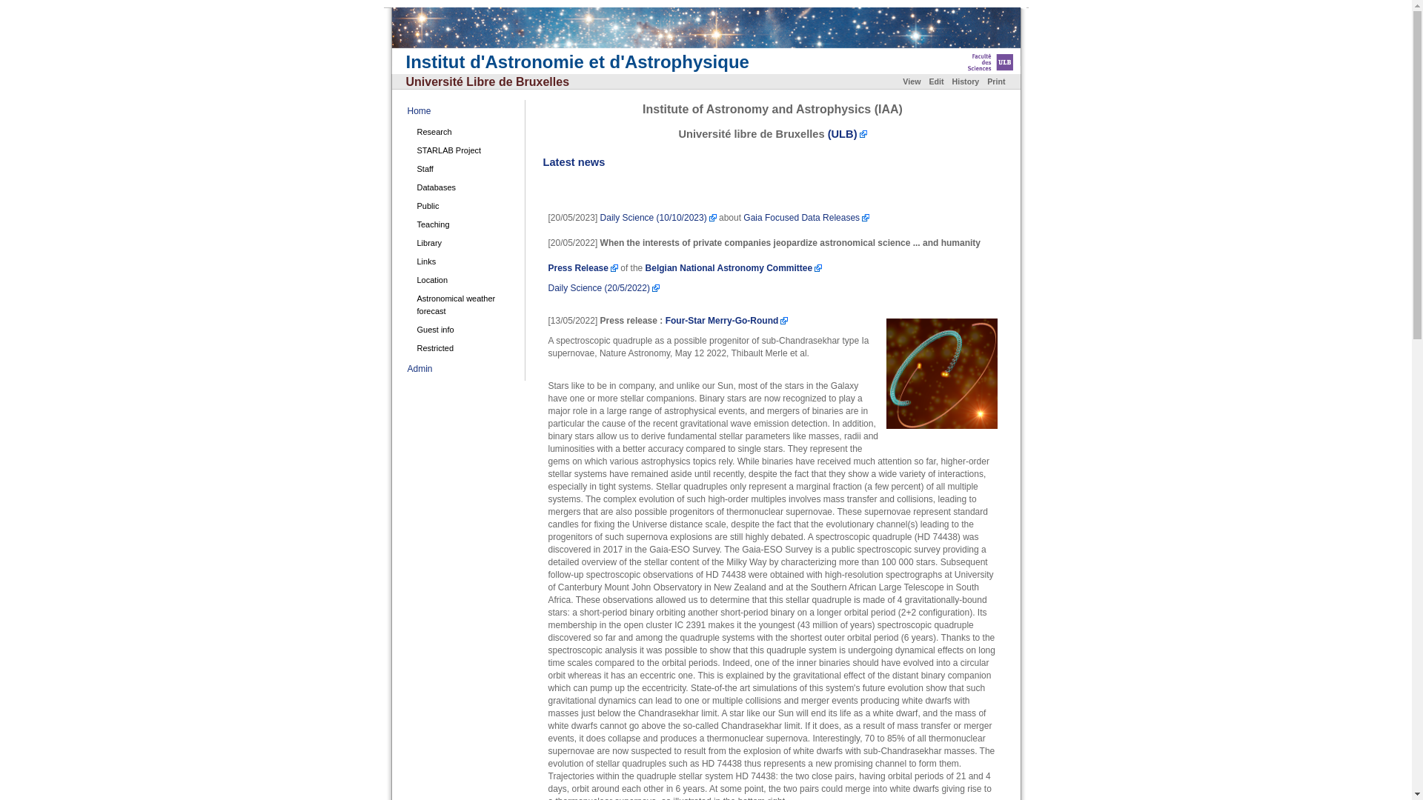 Image resolution: width=1423 pixels, height=800 pixels. Describe the element at coordinates (419, 111) in the screenshot. I see `Home` at that location.